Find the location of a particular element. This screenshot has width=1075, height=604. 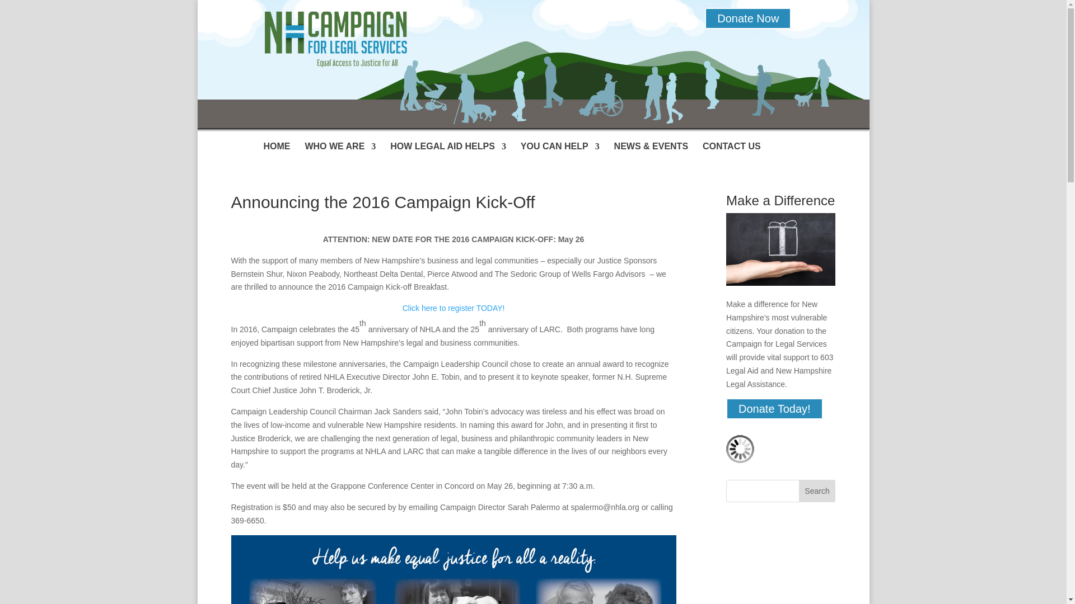

YOU CAN HELP is located at coordinates (560, 152).